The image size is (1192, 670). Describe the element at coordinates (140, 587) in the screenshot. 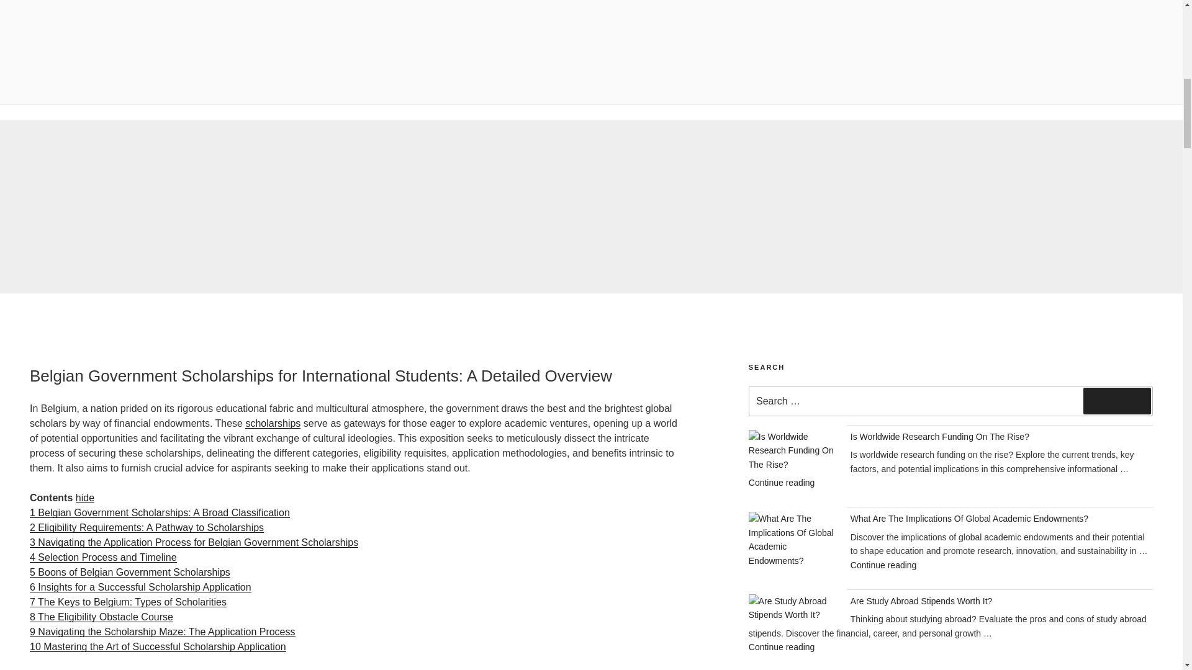

I see `6 Insights for a Successful Scholarship Application` at that location.